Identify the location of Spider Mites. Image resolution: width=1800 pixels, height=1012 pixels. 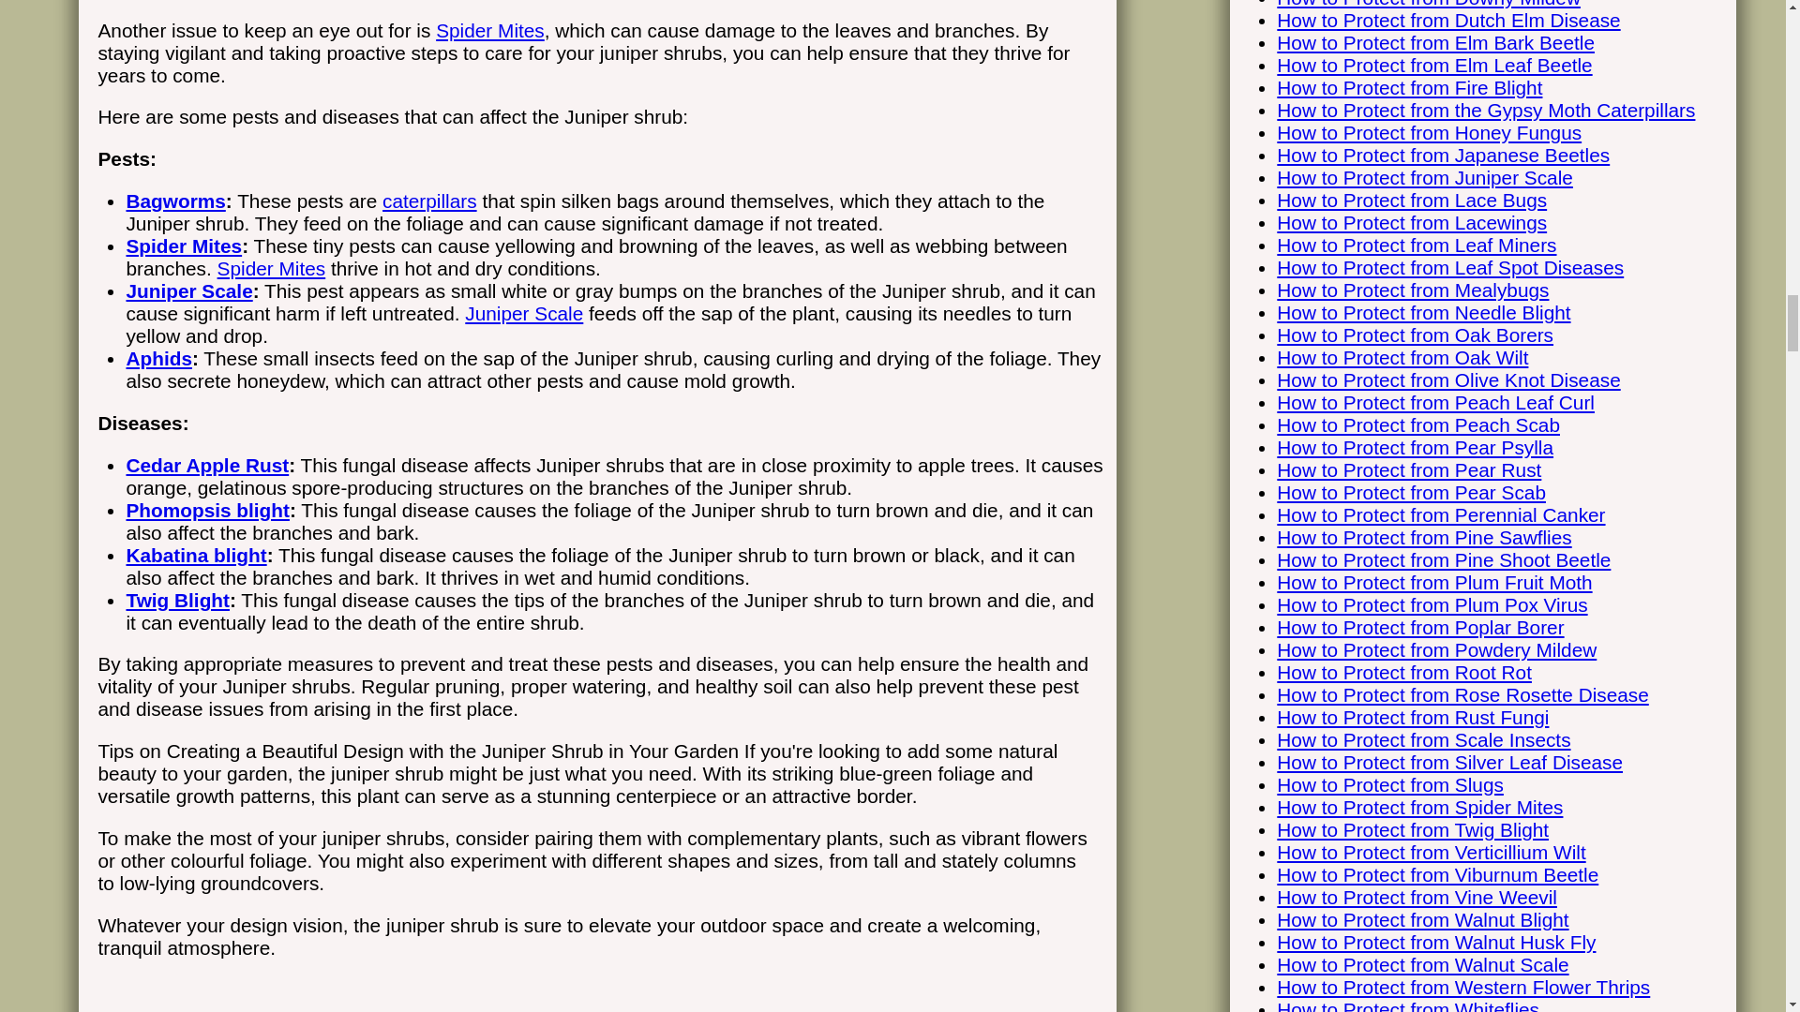
(184, 246).